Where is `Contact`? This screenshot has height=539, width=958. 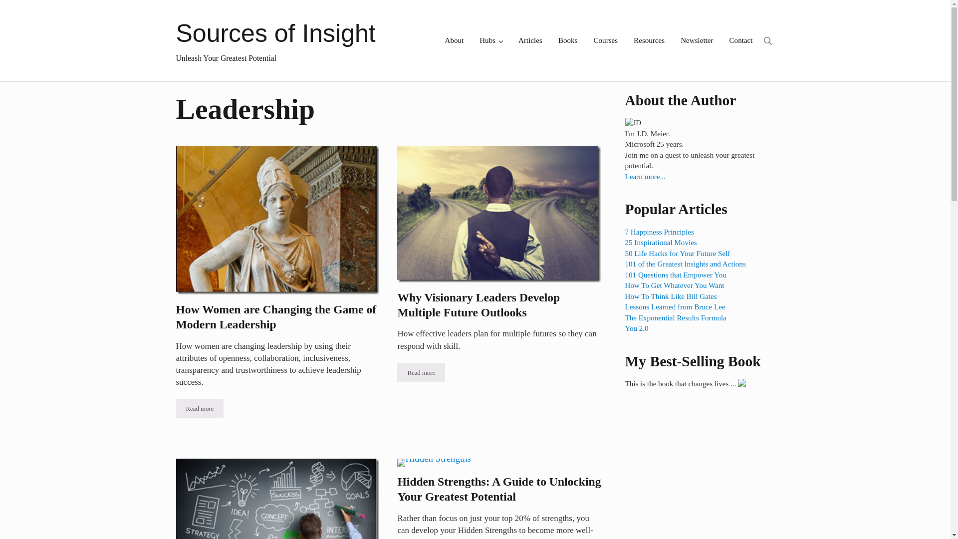
Contact is located at coordinates (740, 40).